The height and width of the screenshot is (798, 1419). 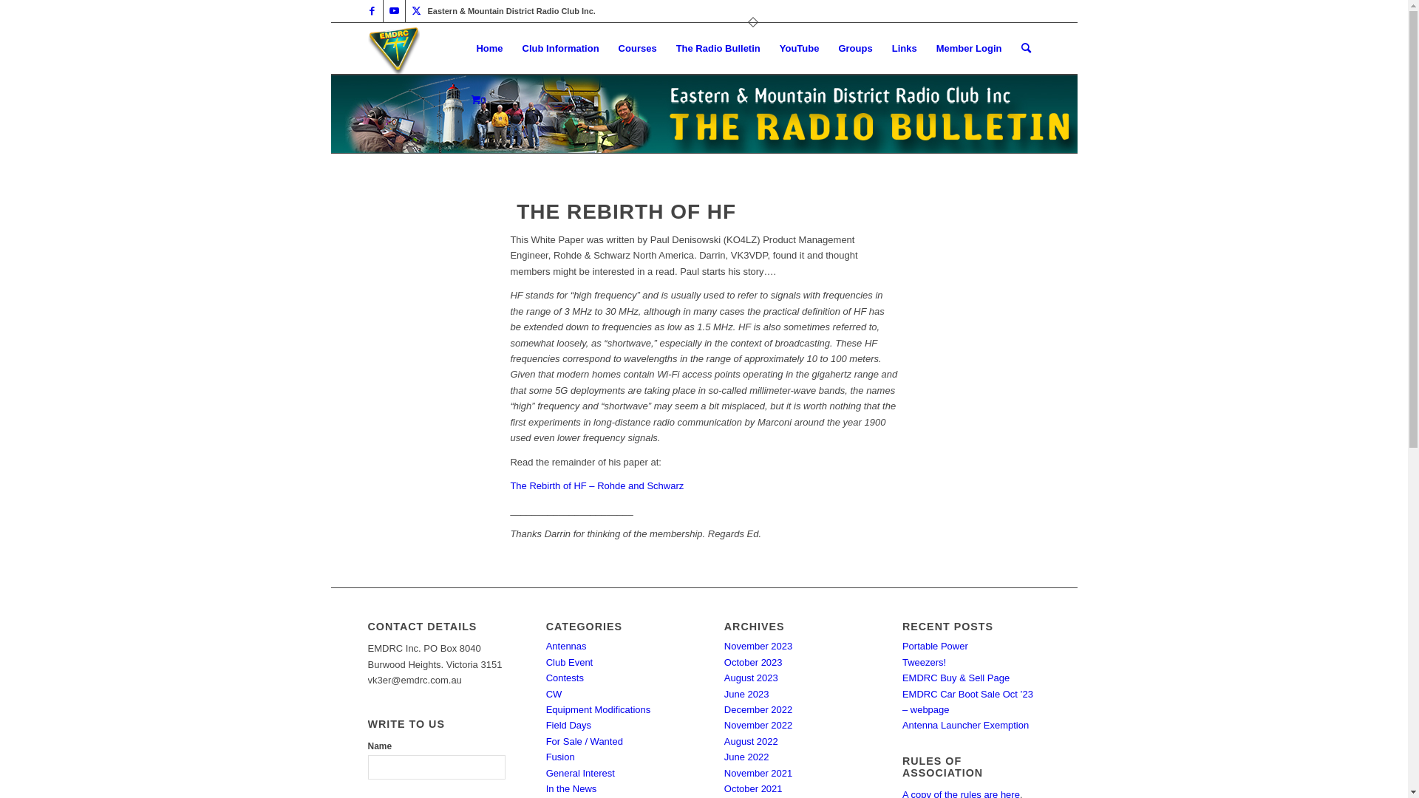 I want to click on Links, so click(x=905, y=49).